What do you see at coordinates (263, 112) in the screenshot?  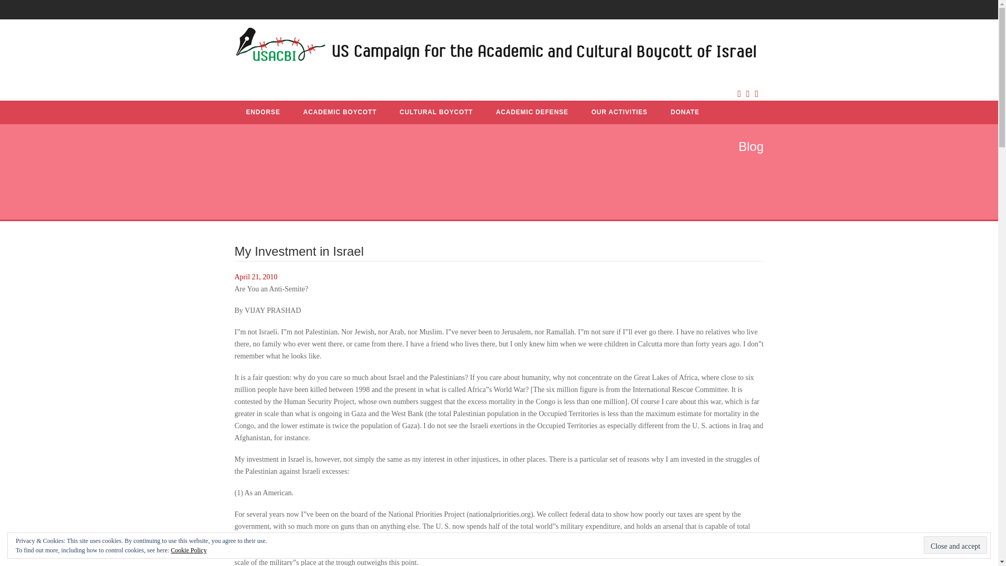 I see `ENDORSE` at bounding box center [263, 112].